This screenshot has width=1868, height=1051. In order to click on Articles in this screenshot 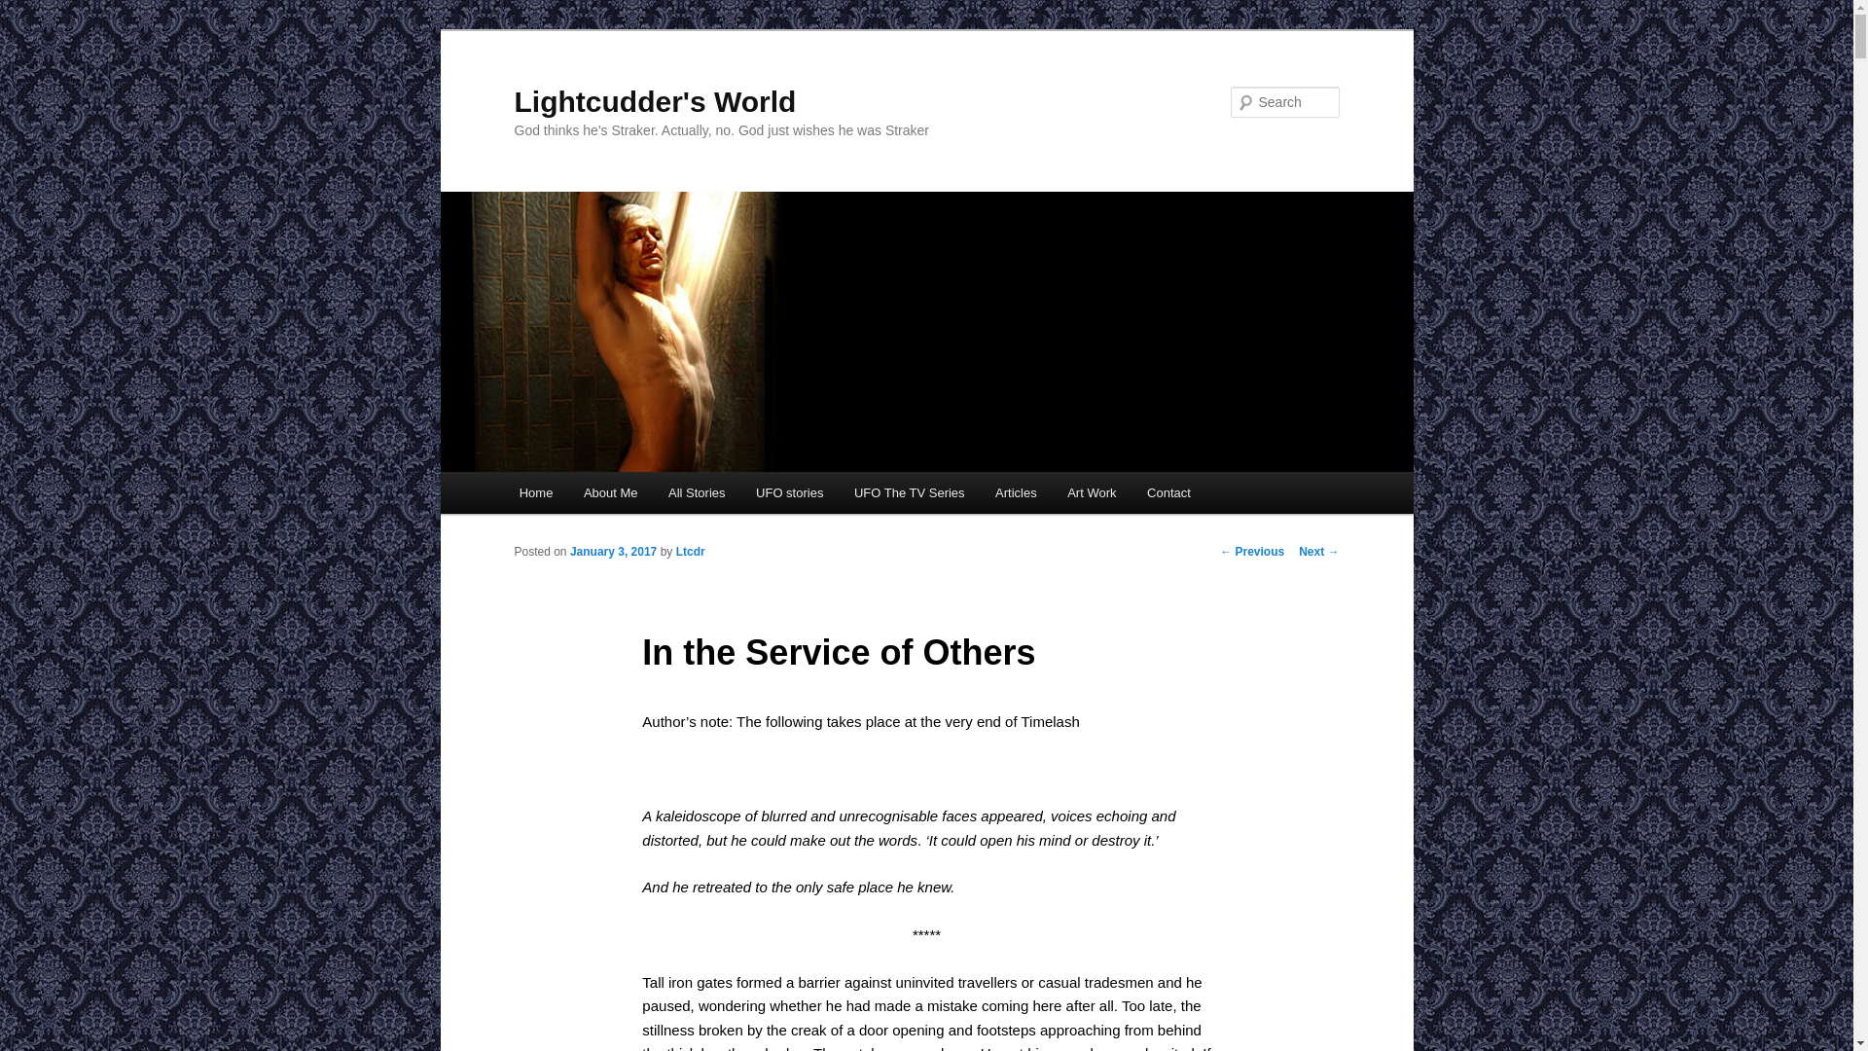, I will do `click(1015, 492)`.